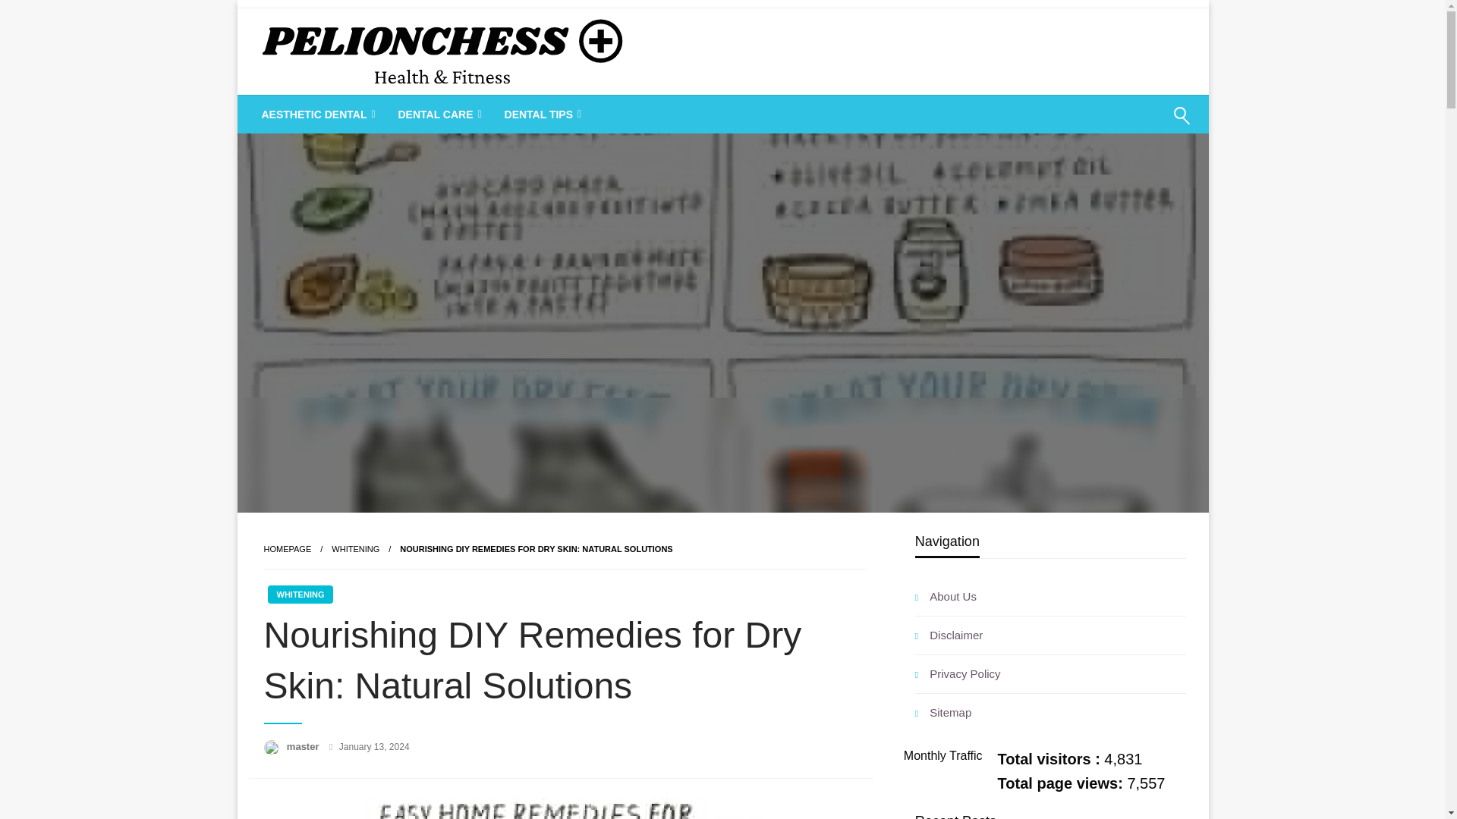 This screenshot has width=1457, height=819. I want to click on Search, so click(1144, 125).